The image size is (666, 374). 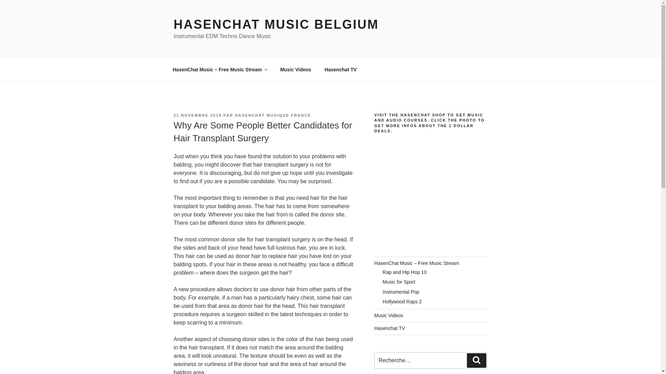 I want to click on Hasenchat TV, so click(x=390, y=328).